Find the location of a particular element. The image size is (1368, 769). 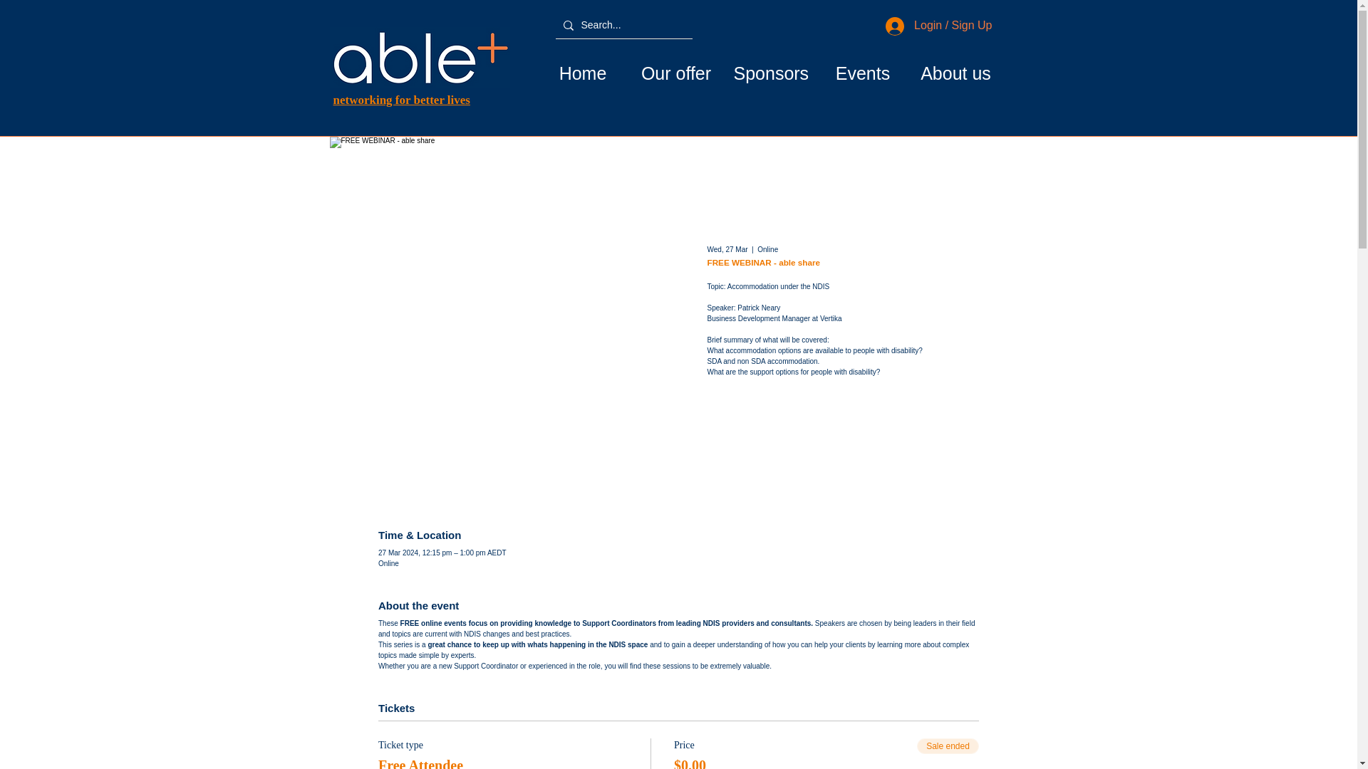

Events is located at coordinates (863, 73).